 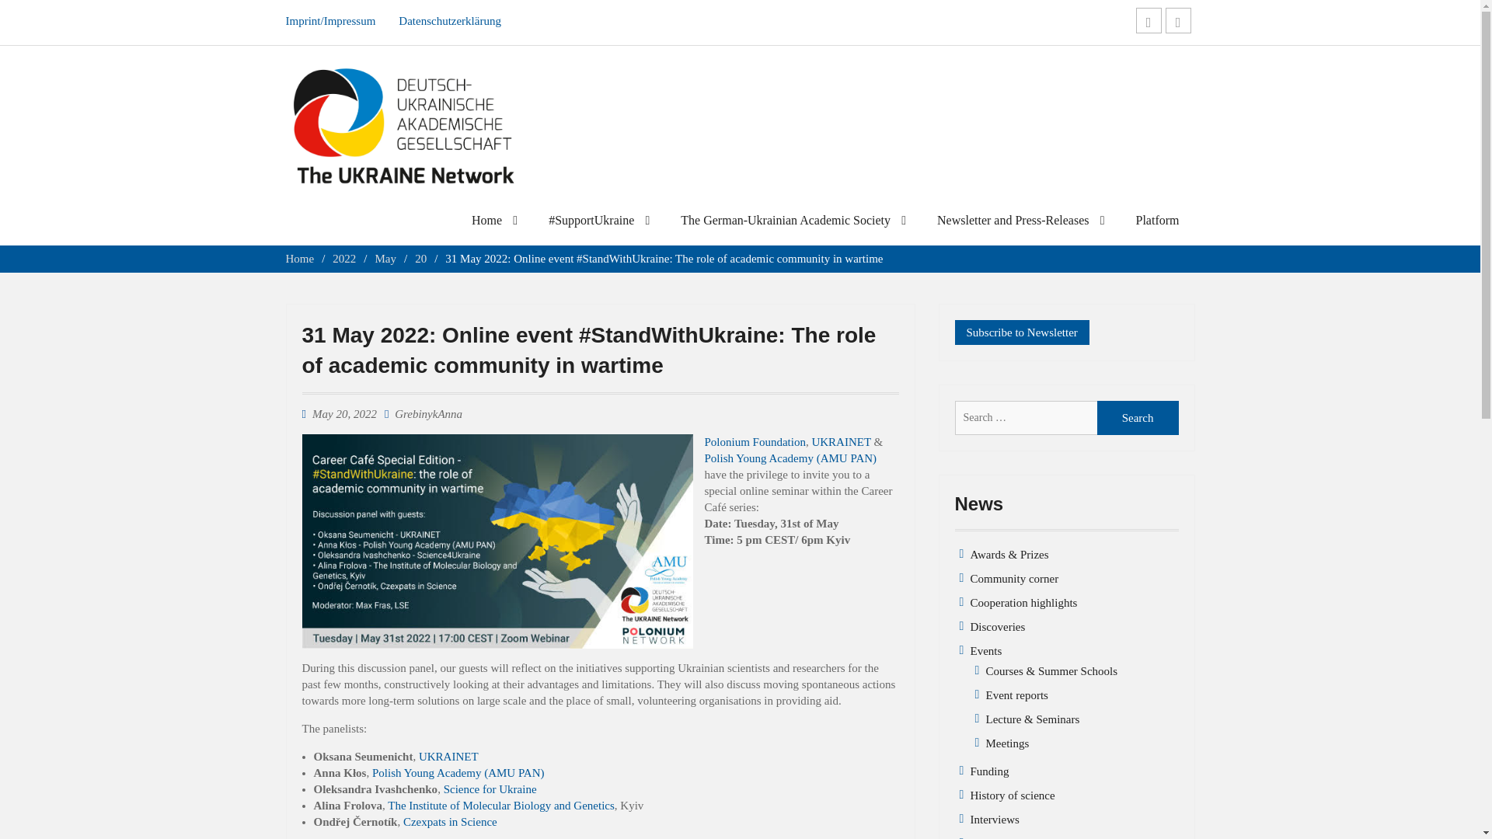 What do you see at coordinates (1178, 20) in the screenshot?
I see `YouTube` at bounding box center [1178, 20].